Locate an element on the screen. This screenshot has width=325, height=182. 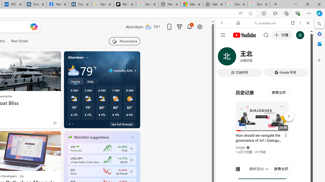
Home is located at coordinates (238, 23).